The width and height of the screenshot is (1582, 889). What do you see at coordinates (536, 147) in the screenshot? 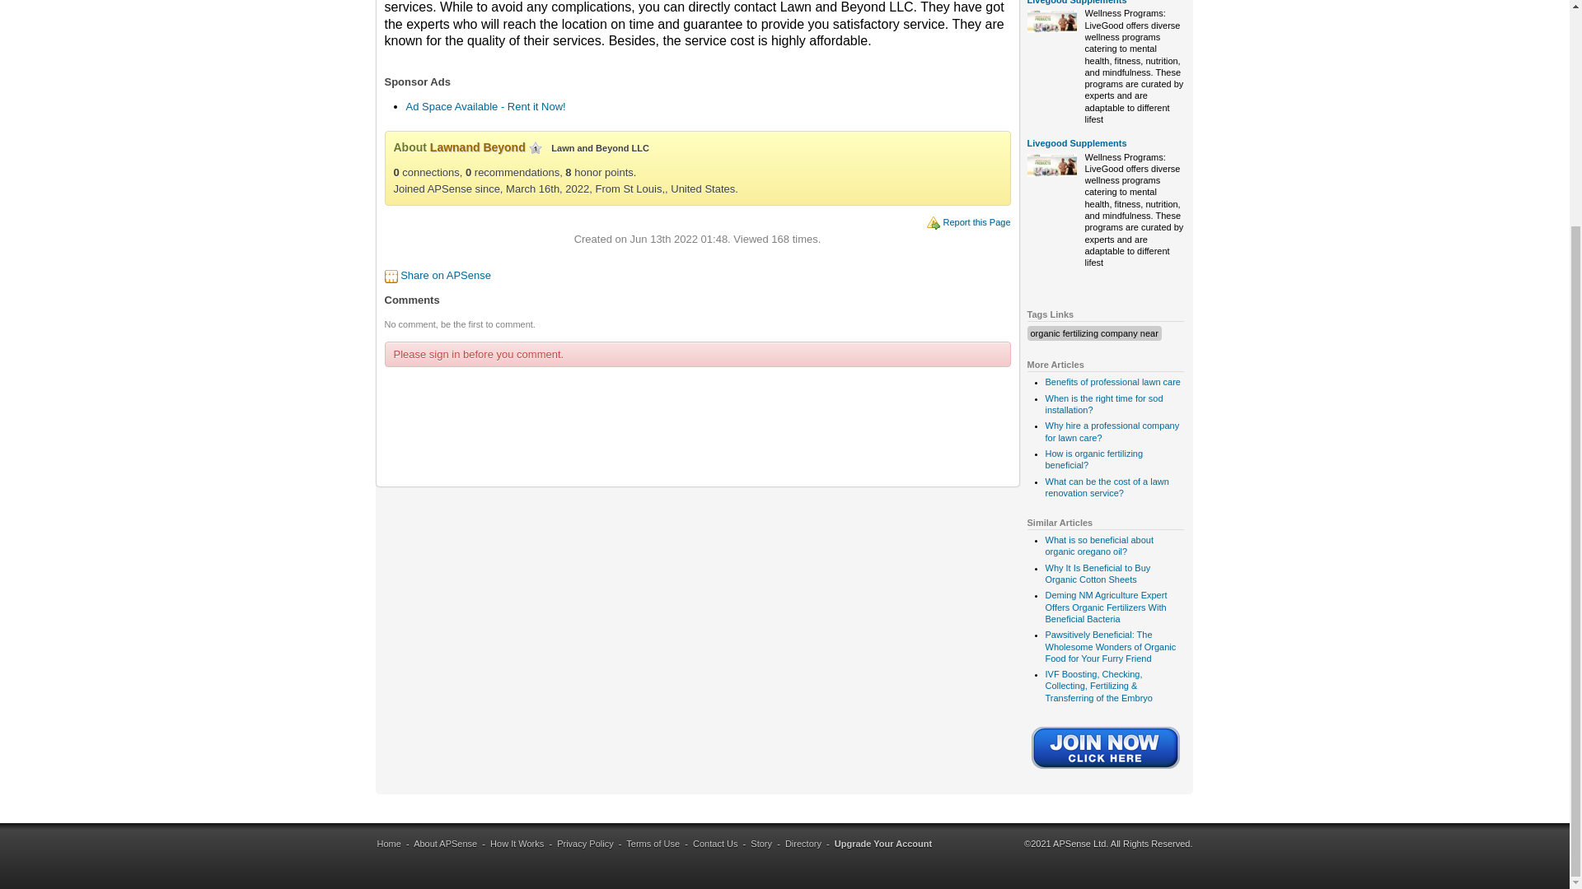
I see `Junior` at bounding box center [536, 147].